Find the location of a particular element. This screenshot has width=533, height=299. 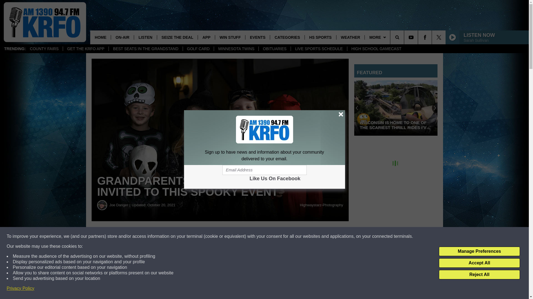

SEARCH is located at coordinates (405, 37).